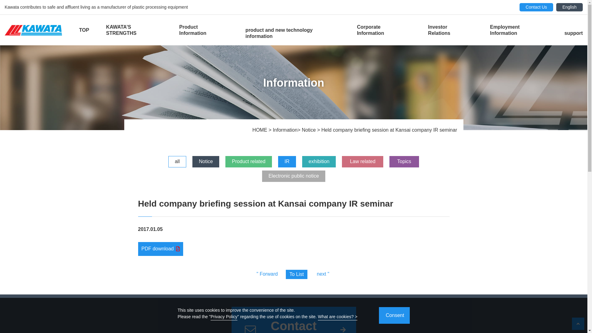 The image size is (592, 333). I want to click on PDF download, so click(161, 249).